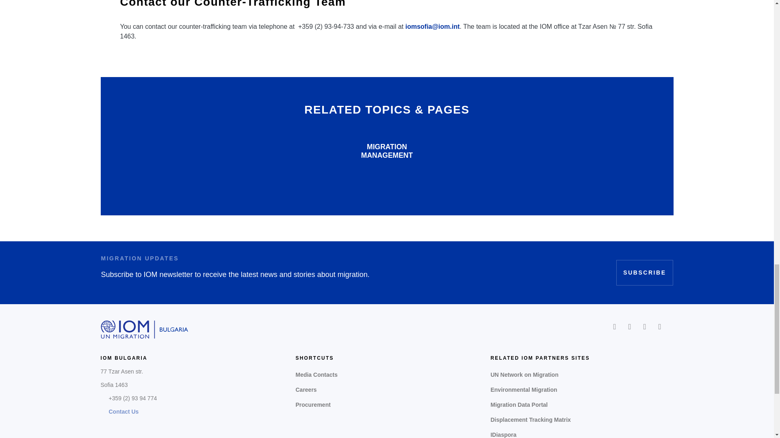 The height and width of the screenshot is (438, 780). What do you see at coordinates (644, 273) in the screenshot?
I see `SUBSCRIBE` at bounding box center [644, 273].